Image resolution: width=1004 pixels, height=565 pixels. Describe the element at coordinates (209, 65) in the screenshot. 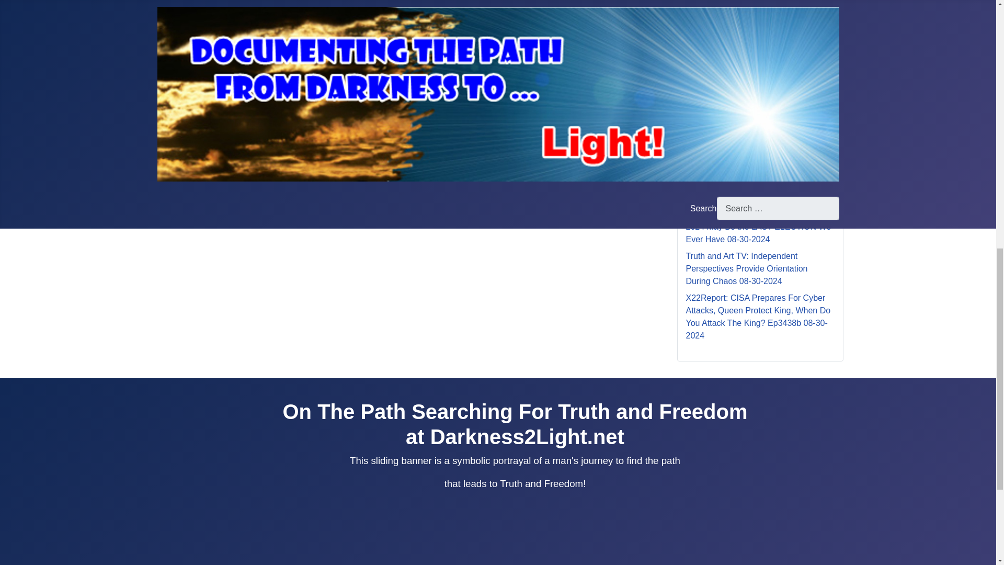

I see `Truth and Art TV` at that location.